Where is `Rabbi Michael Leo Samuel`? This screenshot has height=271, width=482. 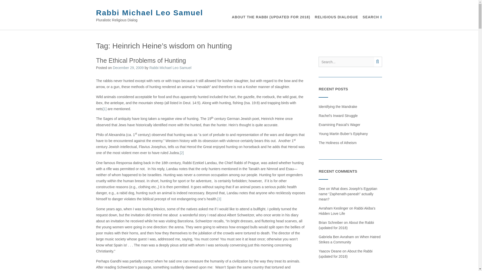
Rabbi Michael Leo Samuel is located at coordinates (149, 13).